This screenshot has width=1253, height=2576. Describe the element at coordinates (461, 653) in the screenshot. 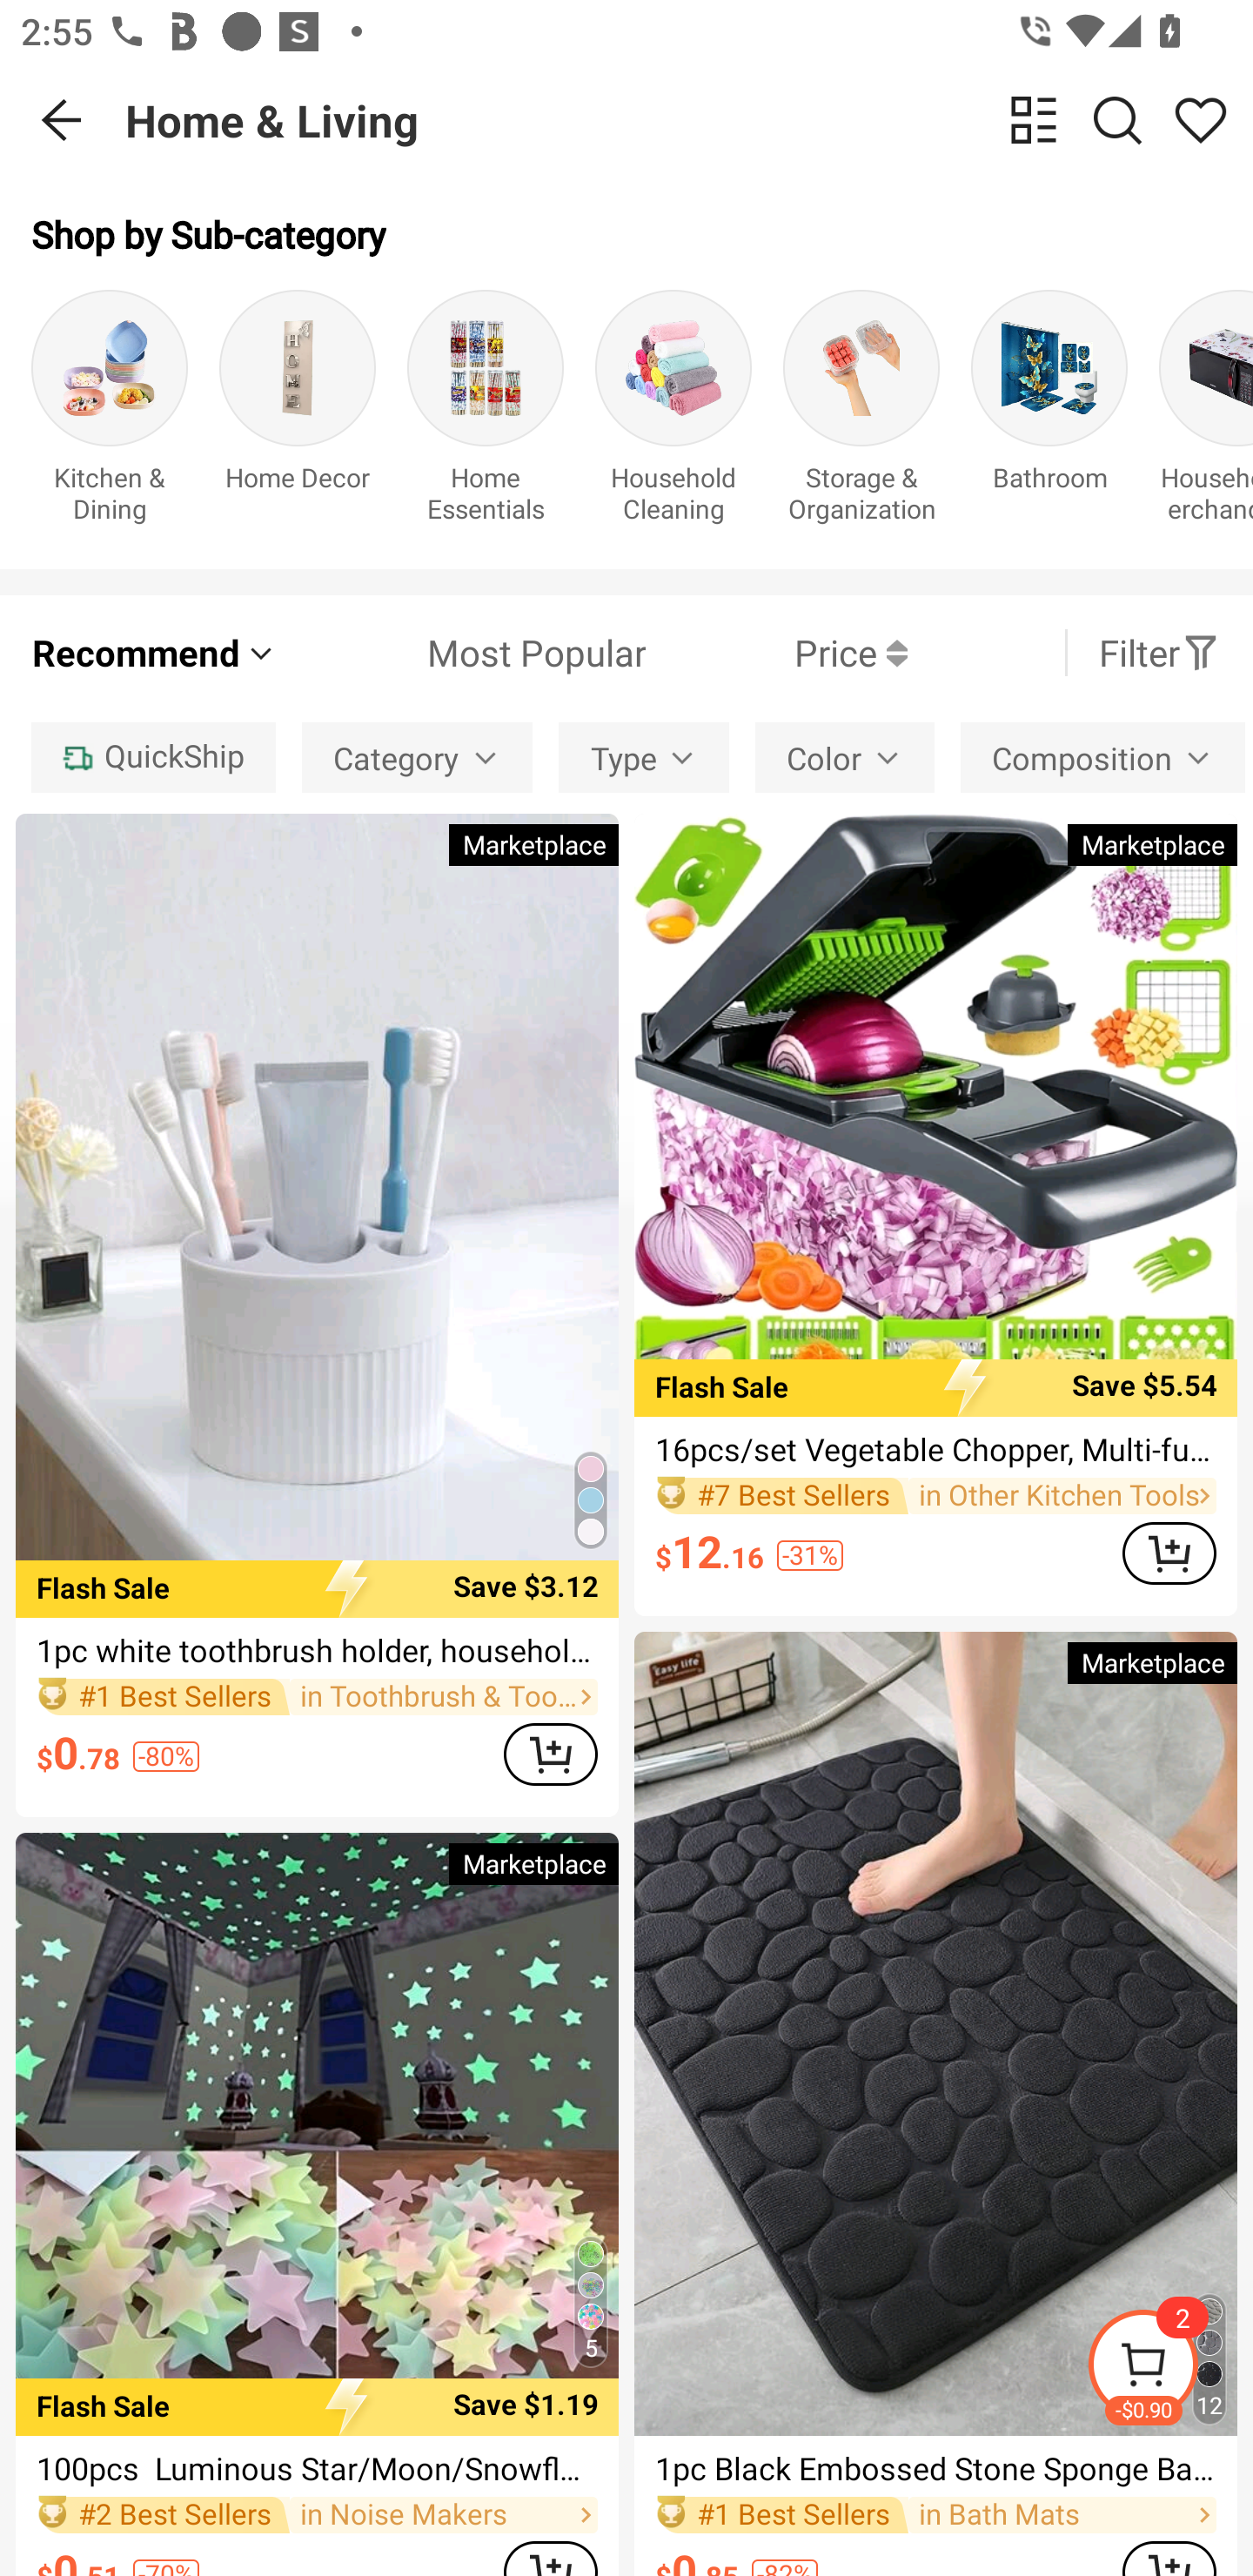

I see `Most Popular` at that location.